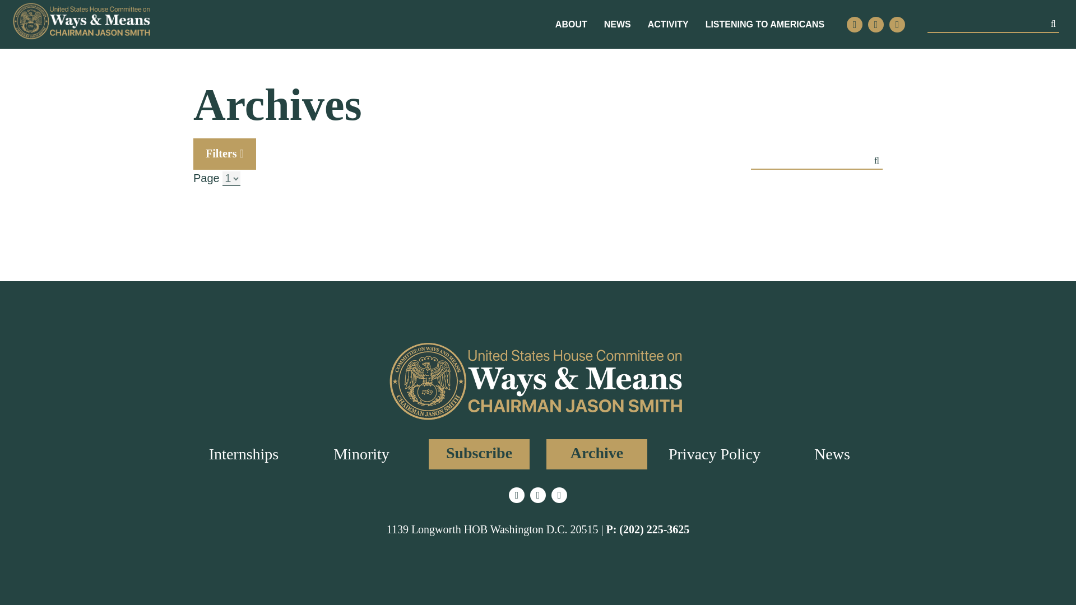 The image size is (1076, 605). Describe the element at coordinates (714, 454) in the screenshot. I see `Privacy Policy` at that location.